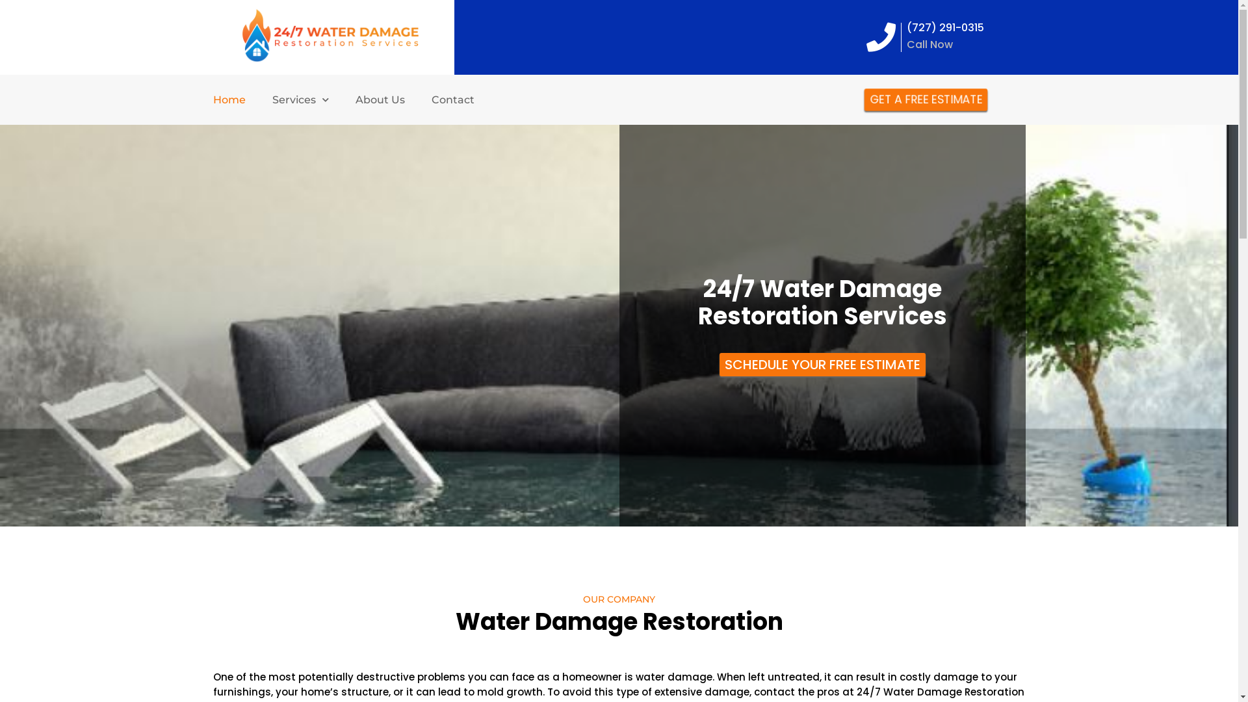 The height and width of the screenshot is (702, 1248). What do you see at coordinates (380, 100) in the screenshot?
I see `About Us` at bounding box center [380, 100].